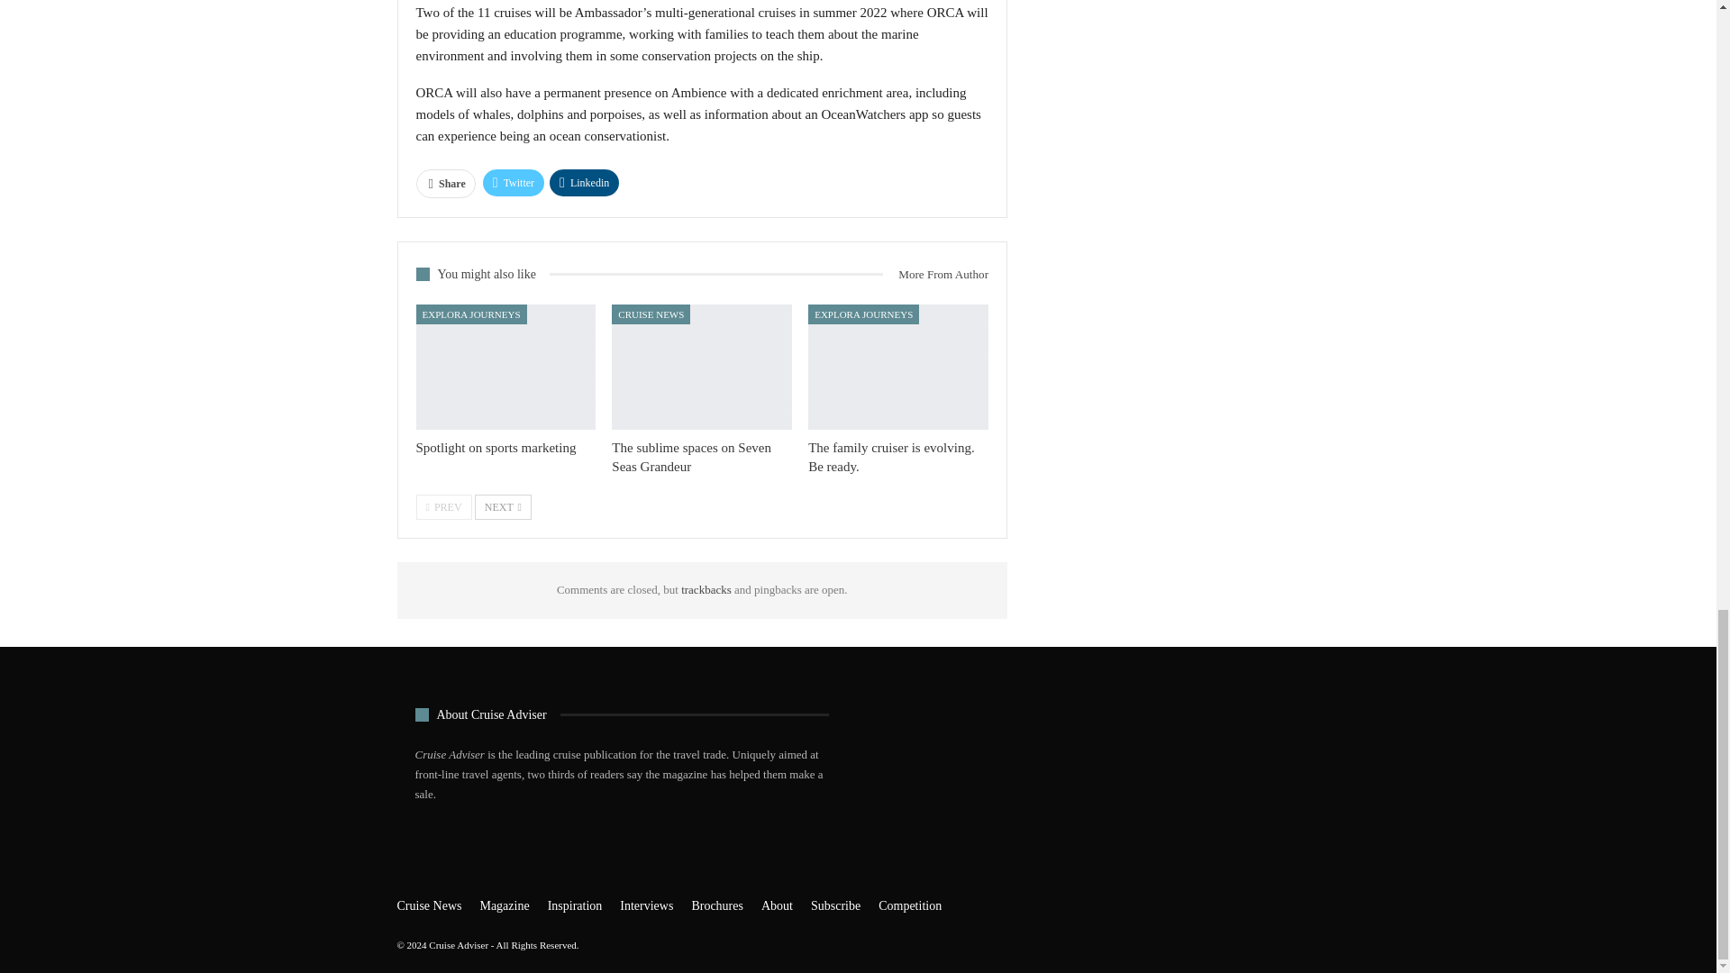  Describe the element at coordinates (584, 182) in the screenshot. I see `Linkedin` at that location.